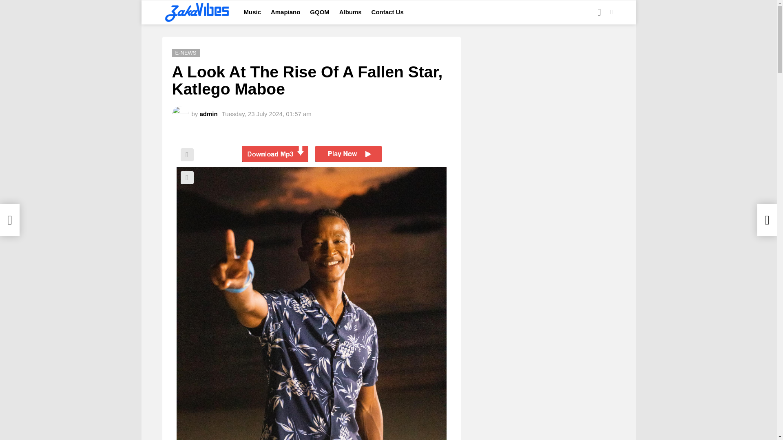 This screenshot has width=783, height=440. What do you see at coordinates (350, 12) in the screenshot?
I see `Albums` at bounding box center [350, 12].